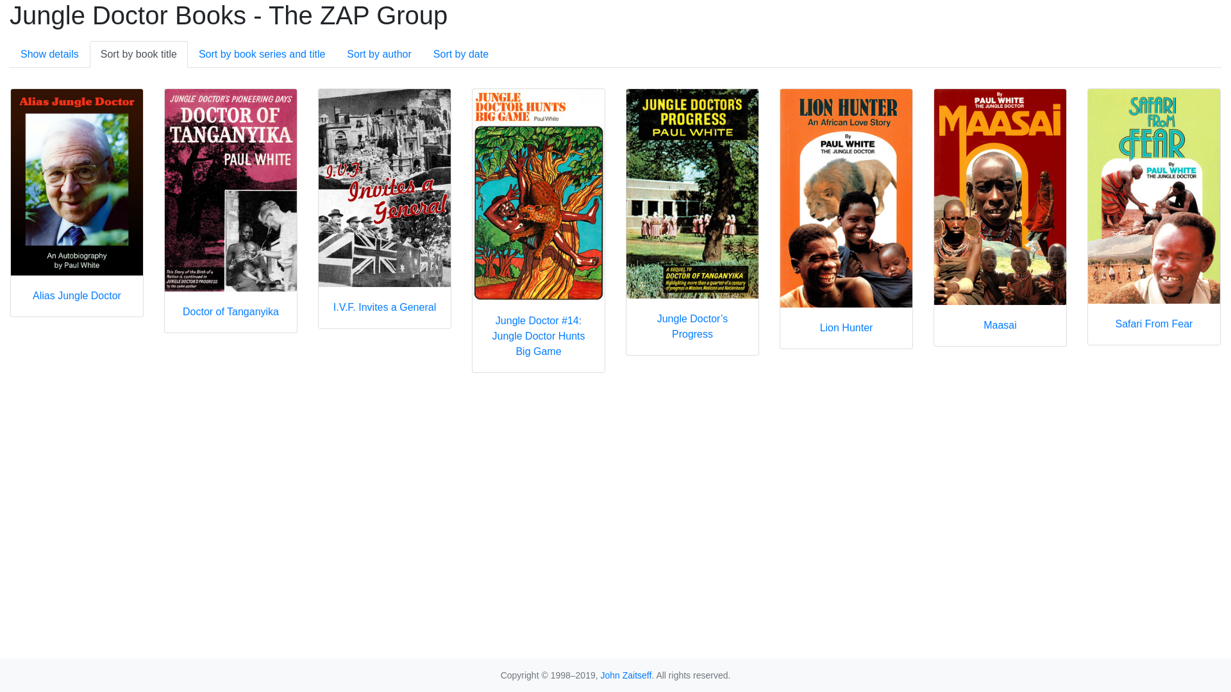  Describe the element at coordinates (1000, 218) in the screenshot. I see `Maasai` at that location.